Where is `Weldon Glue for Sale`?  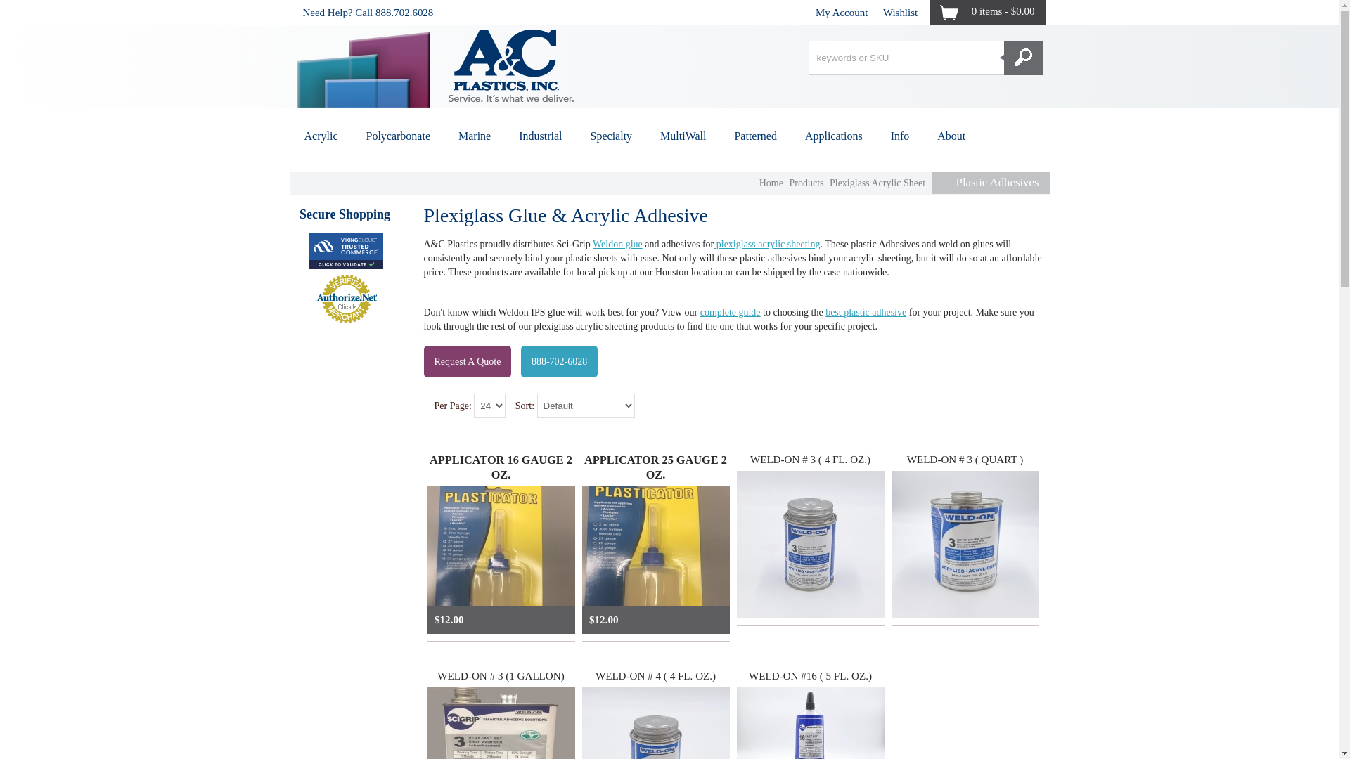 Weldon Glue for Sale is located at coordinates (617, 245).